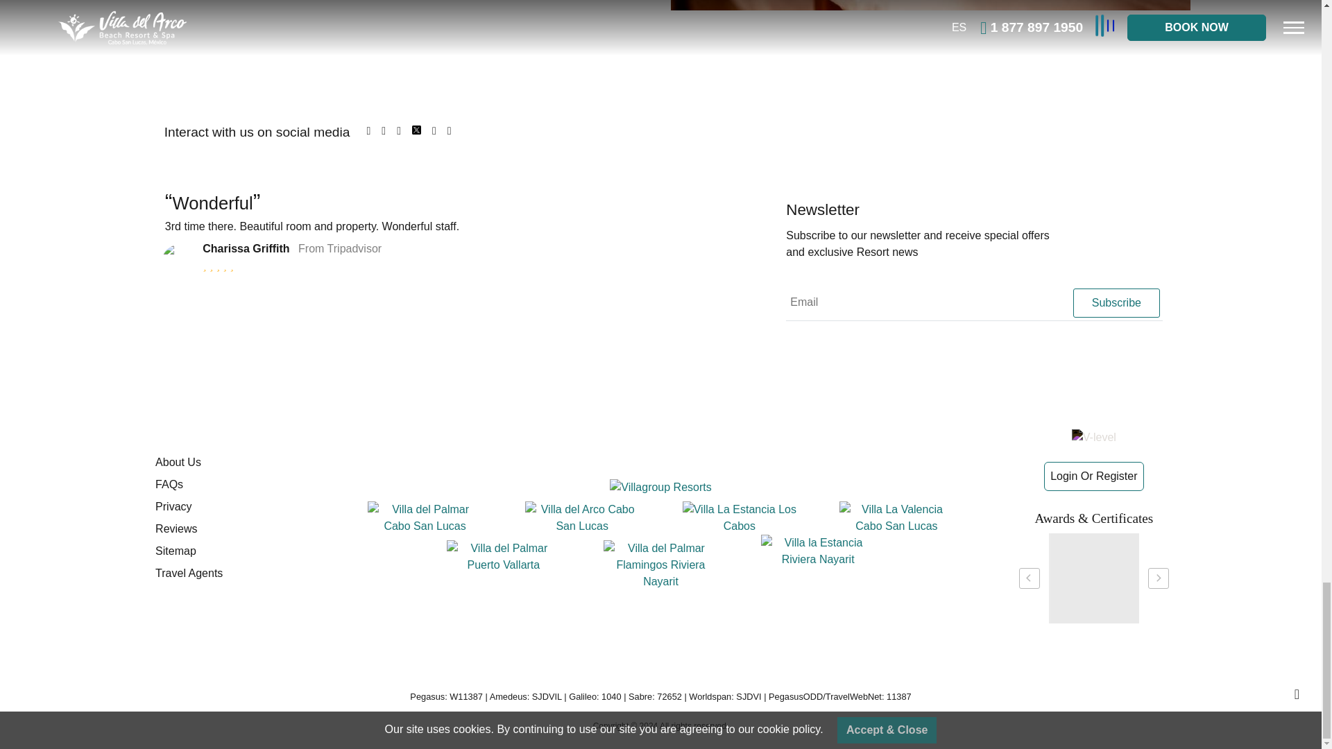 This screenshot has width=1332, height=749. I want to click on Villa La Estancia Los Cabos, so click(740, 517).